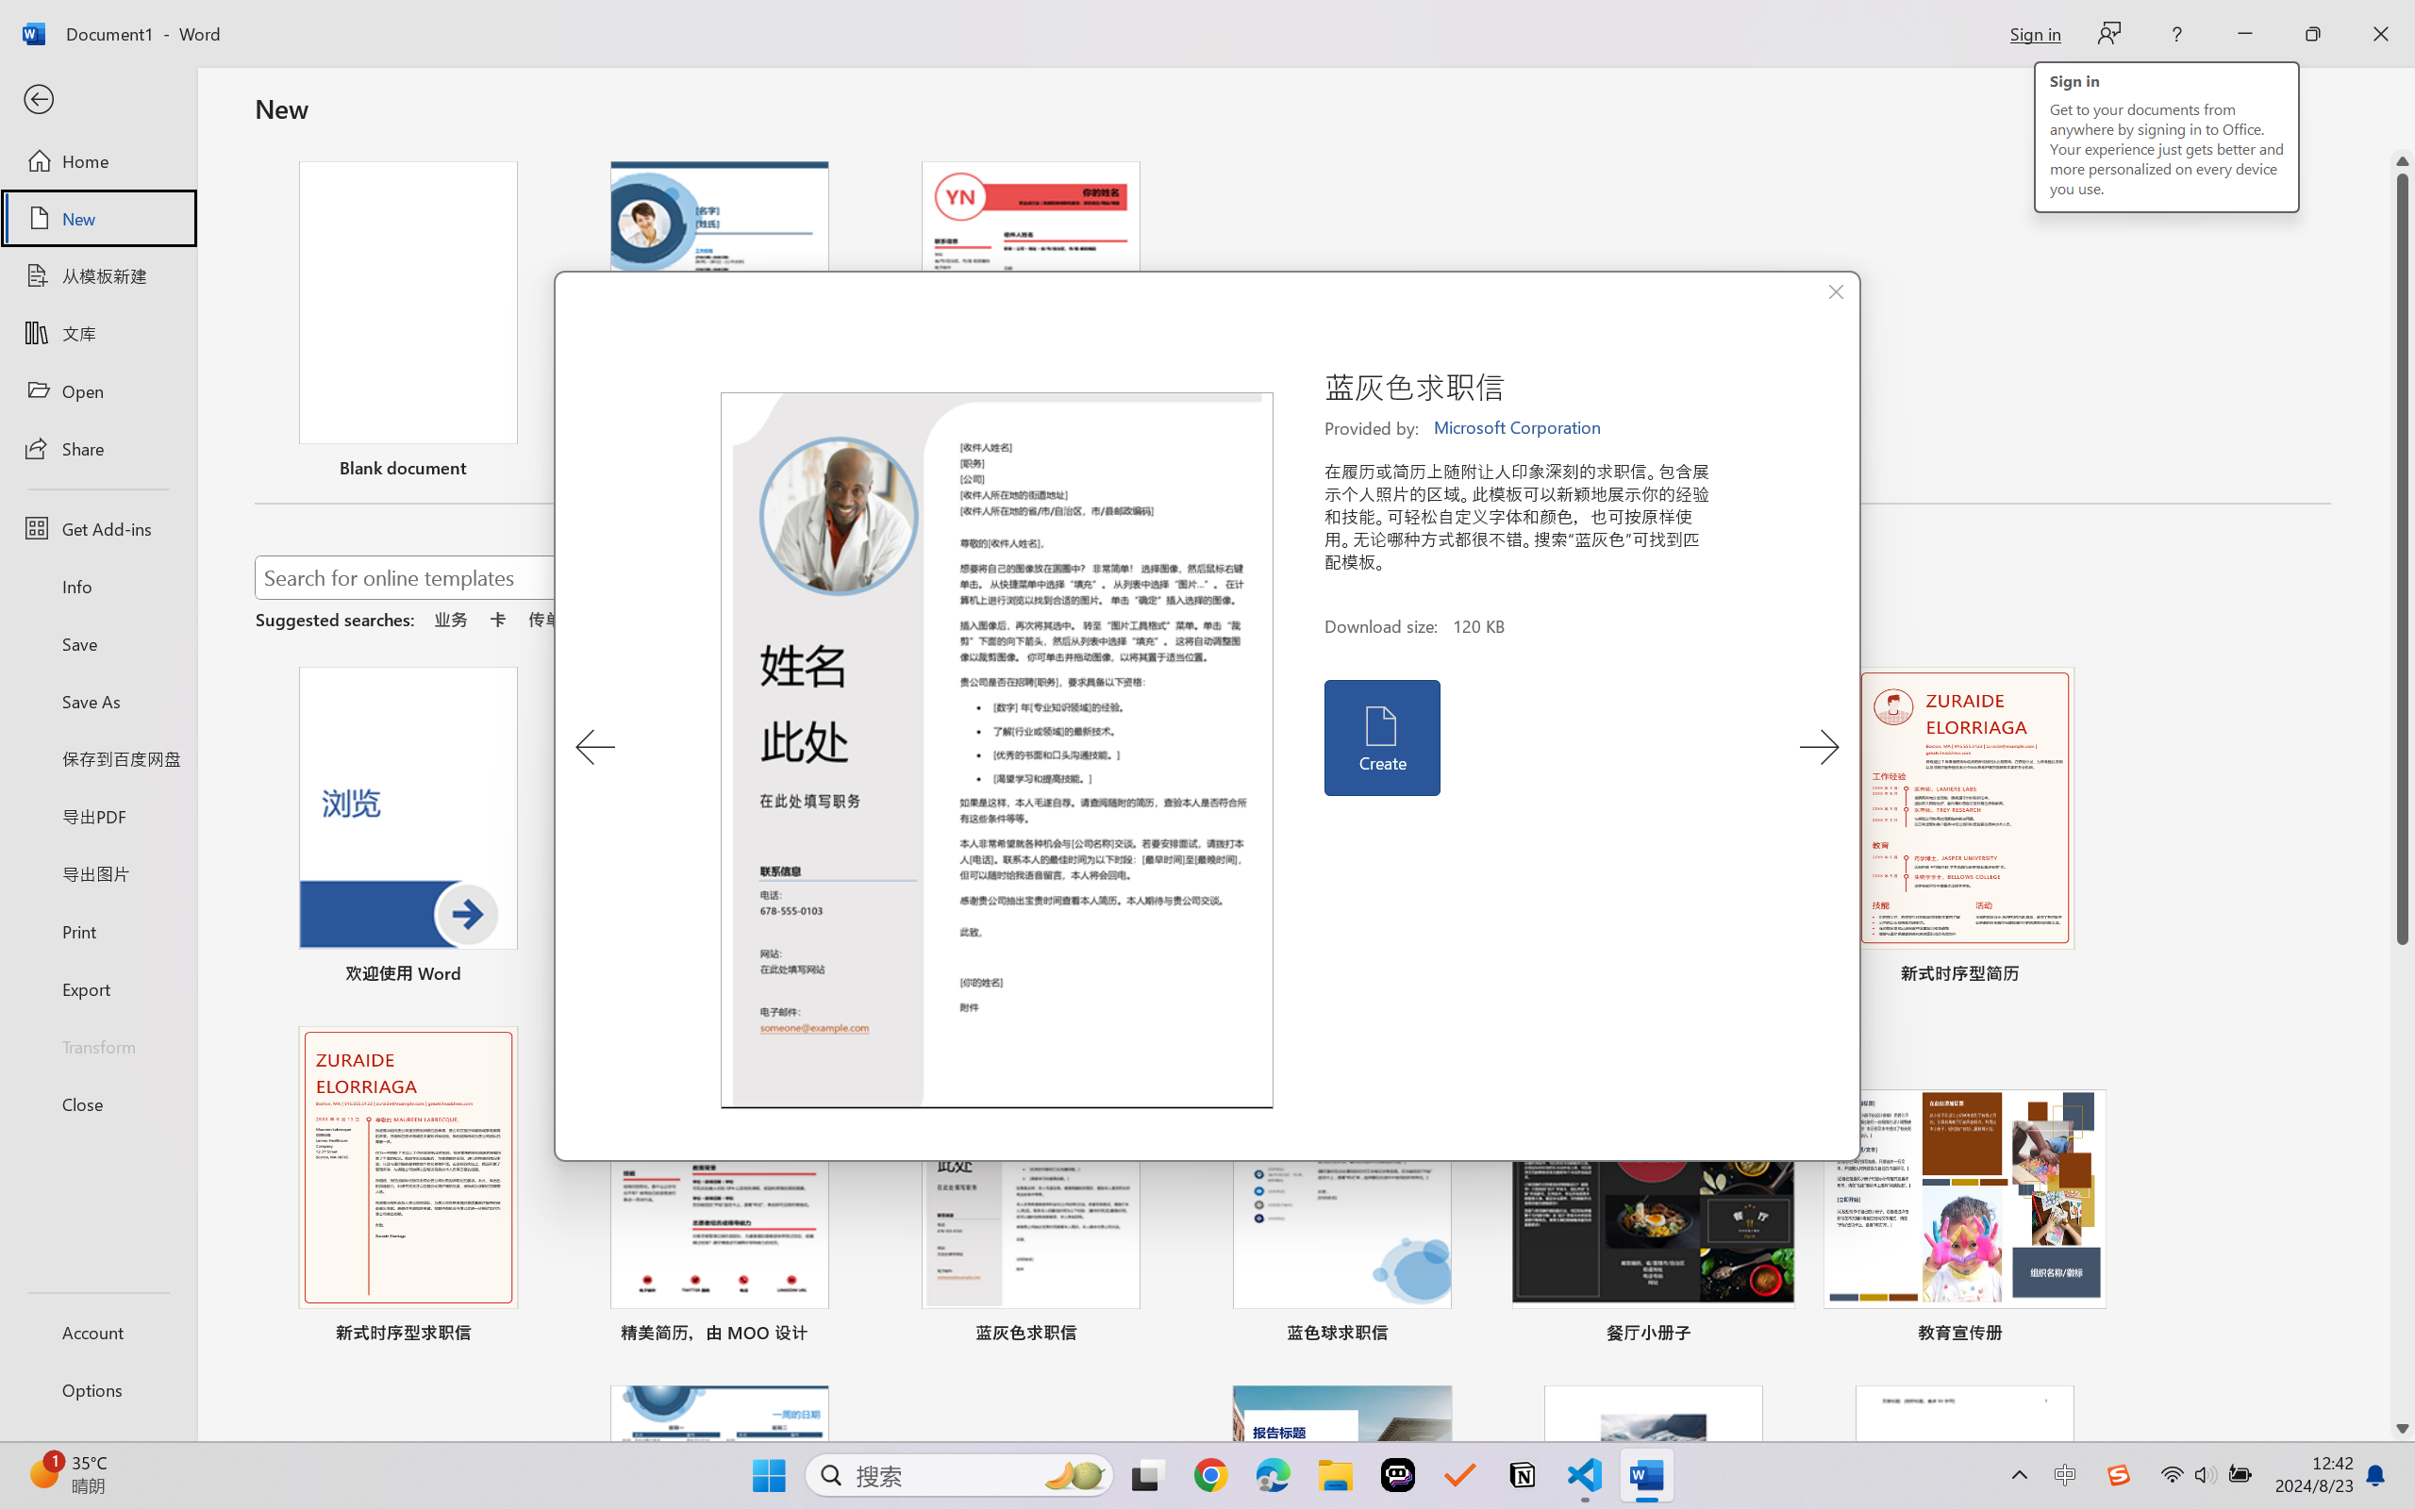 Image resolution: width=2415 pixels, height=1509 pixels. What do you see at coordinates (98, 586) in the screenshot?
I see `Info` at bounding box center [98, 586].